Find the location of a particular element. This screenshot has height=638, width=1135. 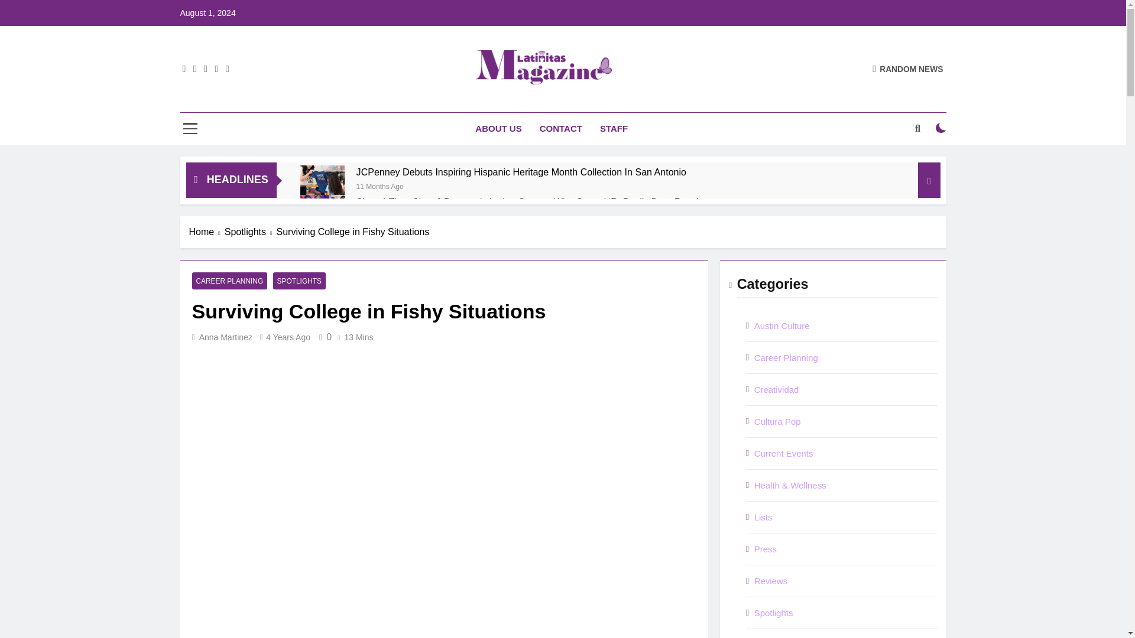

CONTACT is located at coordinates (561, 129).